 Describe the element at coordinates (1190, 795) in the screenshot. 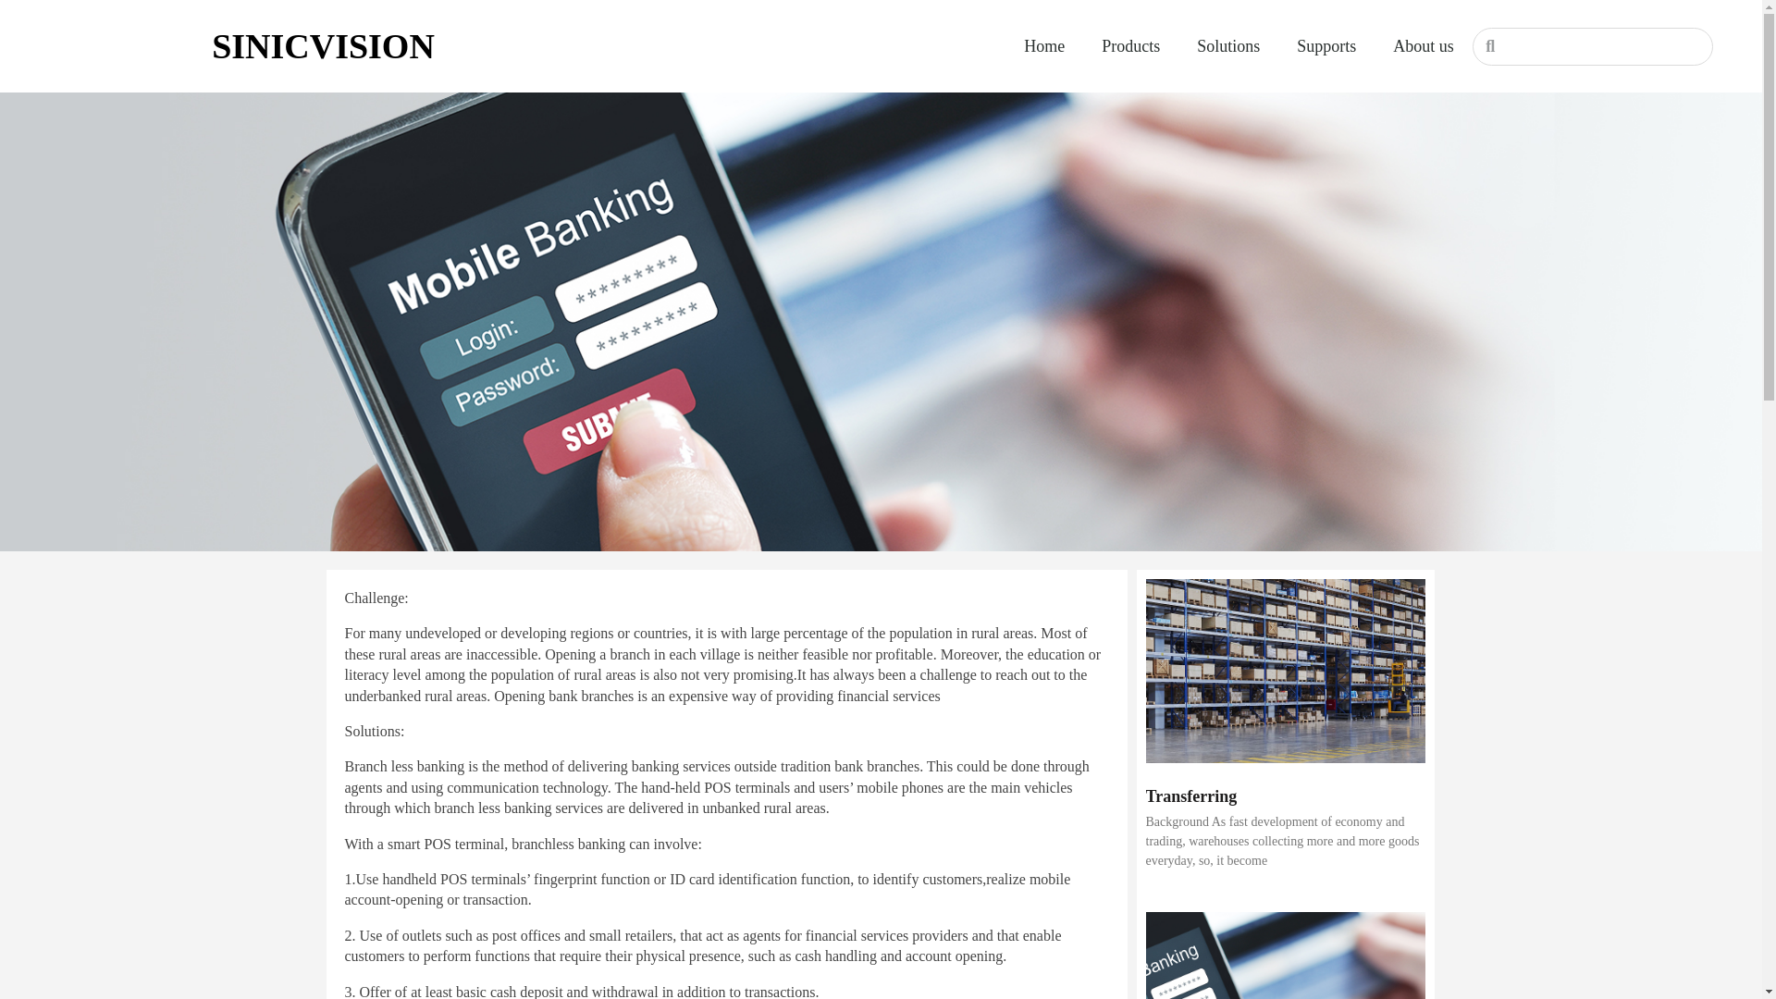

I see `Transferring` at that location.